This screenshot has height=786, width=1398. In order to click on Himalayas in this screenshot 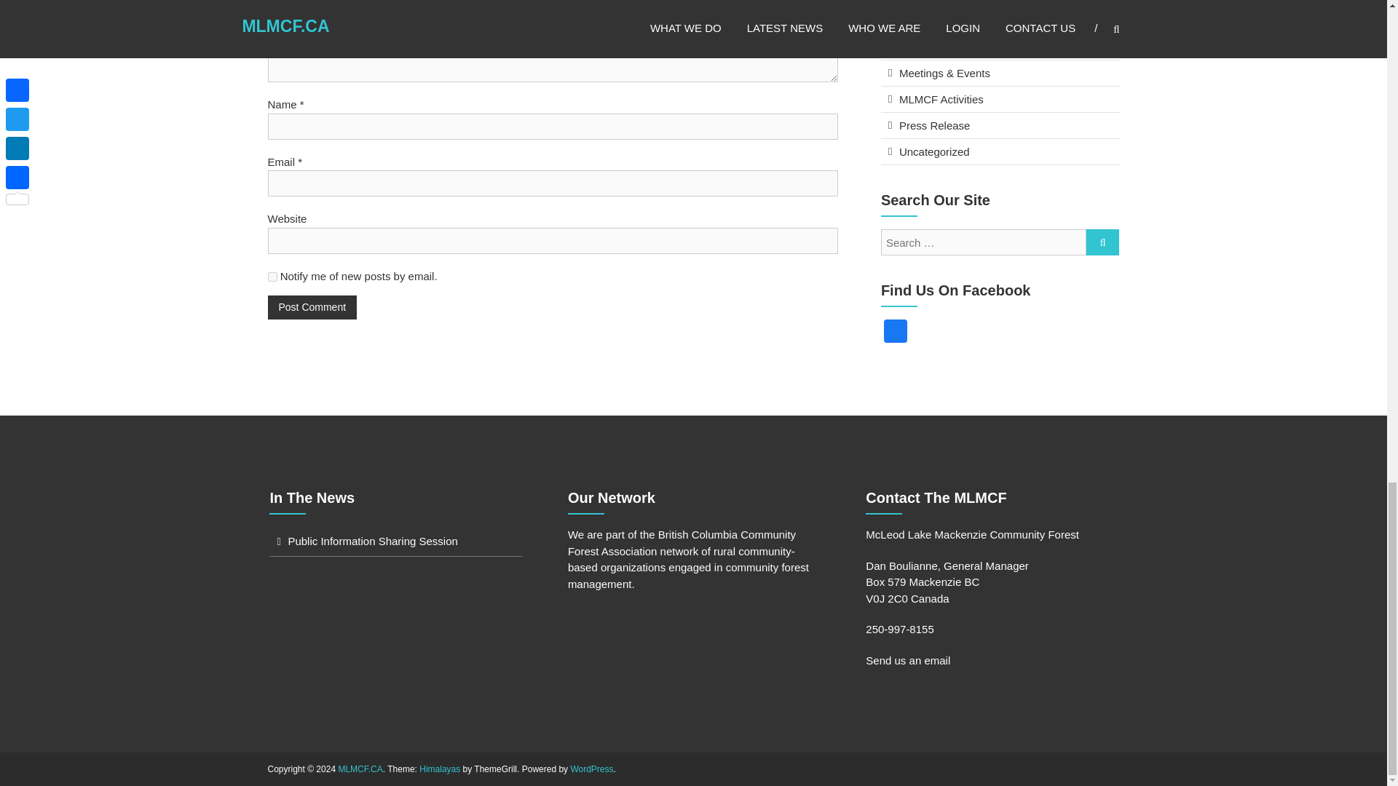, I will do `click(440, 769)`.